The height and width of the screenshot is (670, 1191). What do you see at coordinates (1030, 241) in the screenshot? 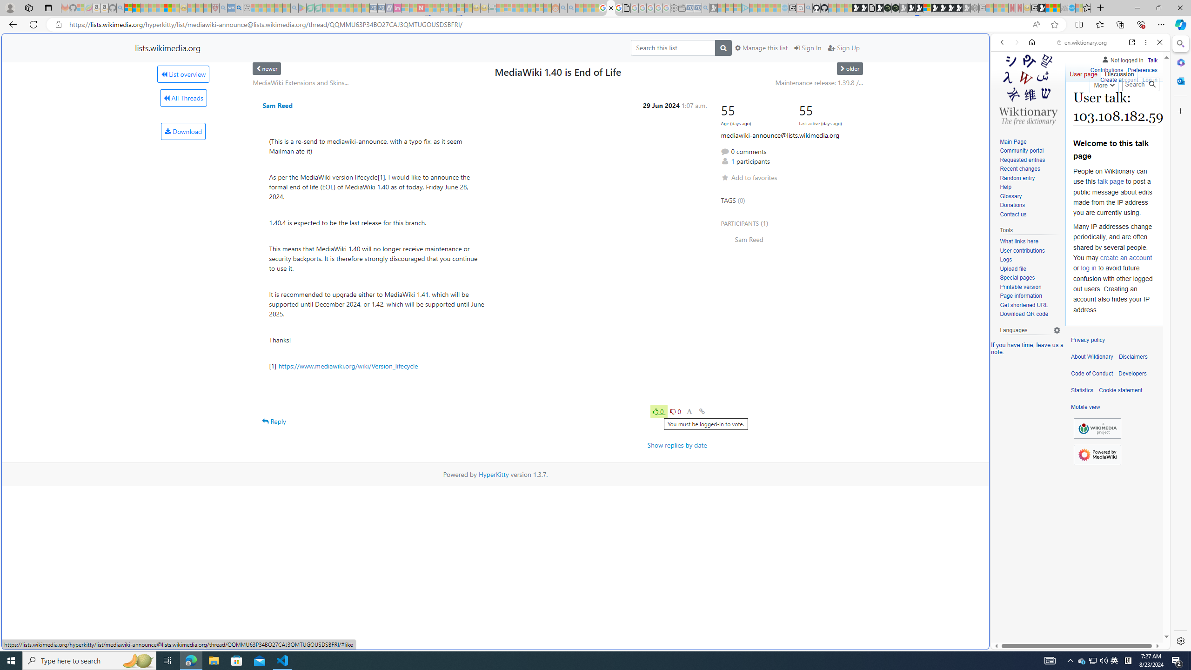
I see `What links here` at bounding box center [1030, 241].